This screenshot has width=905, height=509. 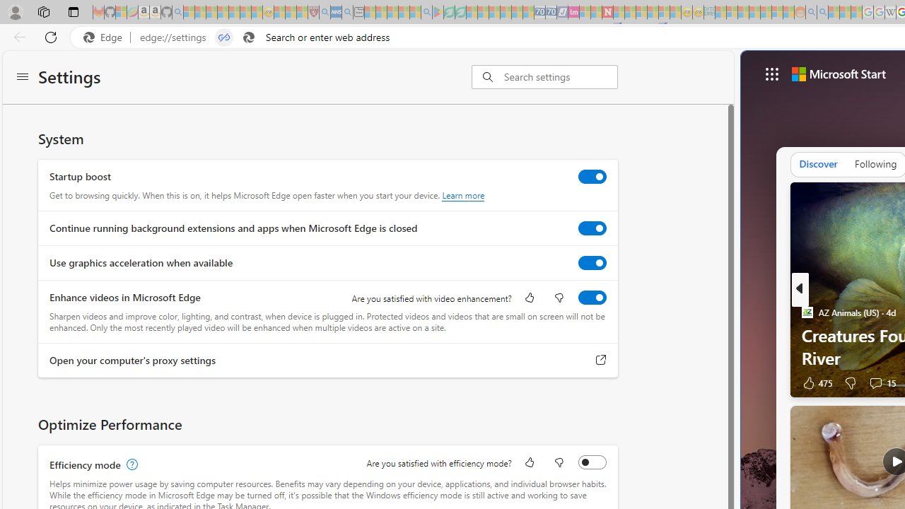 I want to click on Expert Portfolios - Sleeping, so click(x=754, y=13).